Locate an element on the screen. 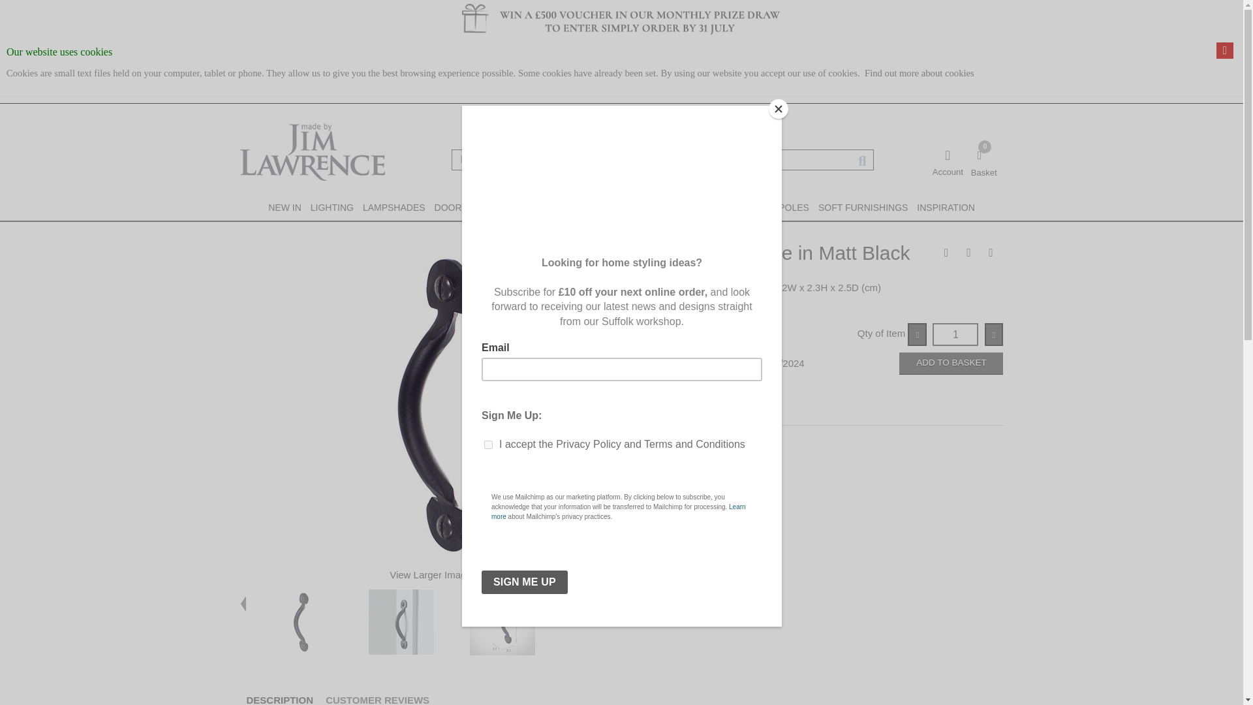  1 is located at coordinates (955, 334).